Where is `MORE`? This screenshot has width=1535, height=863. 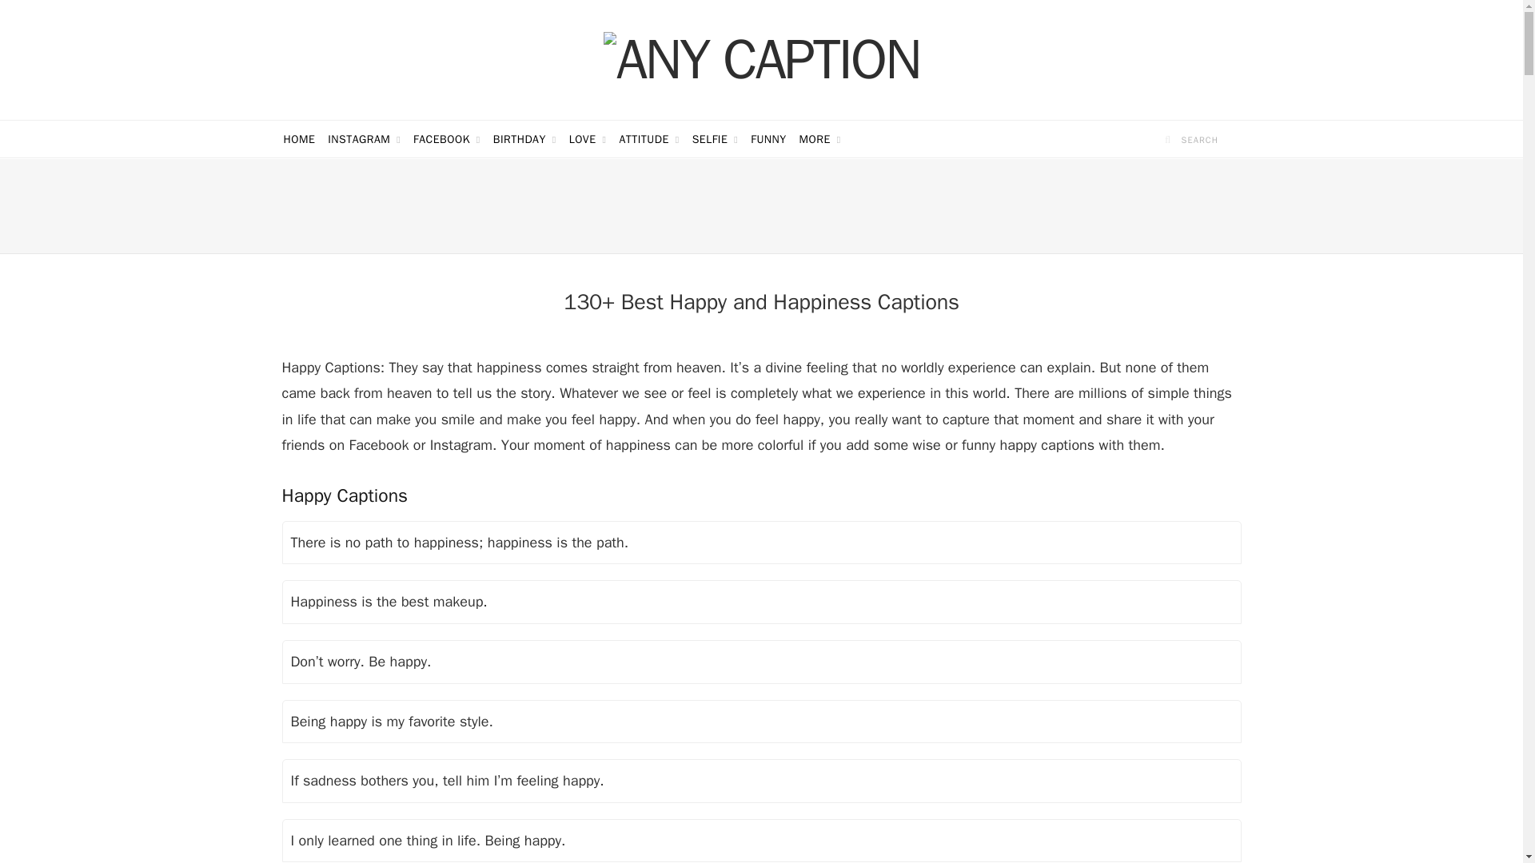
MORE is located at coordinates (820, 139).